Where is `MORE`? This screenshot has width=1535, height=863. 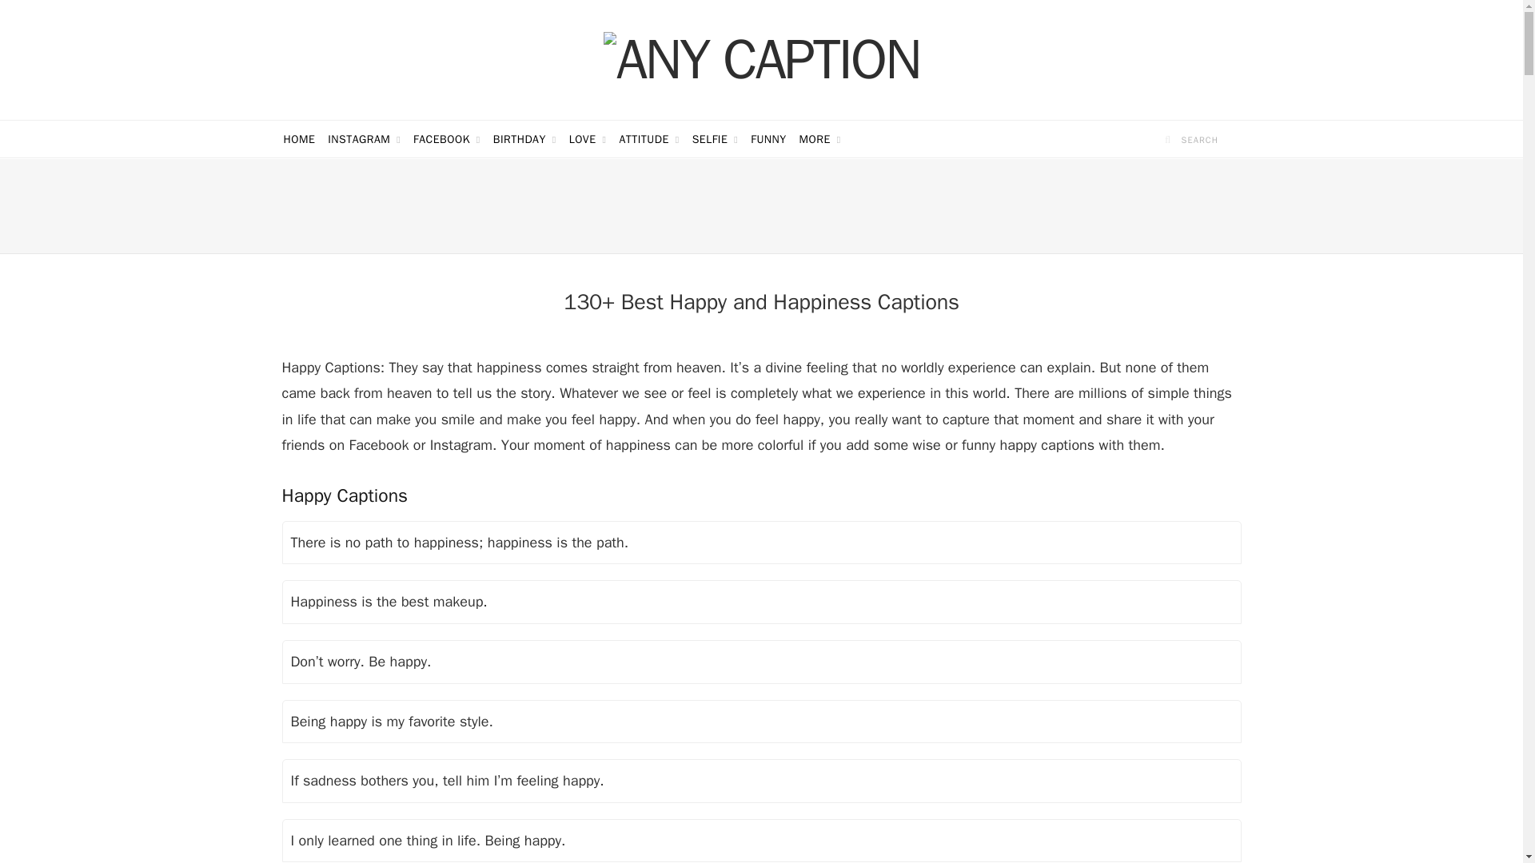
MORE is located at coordinates (820, 139).